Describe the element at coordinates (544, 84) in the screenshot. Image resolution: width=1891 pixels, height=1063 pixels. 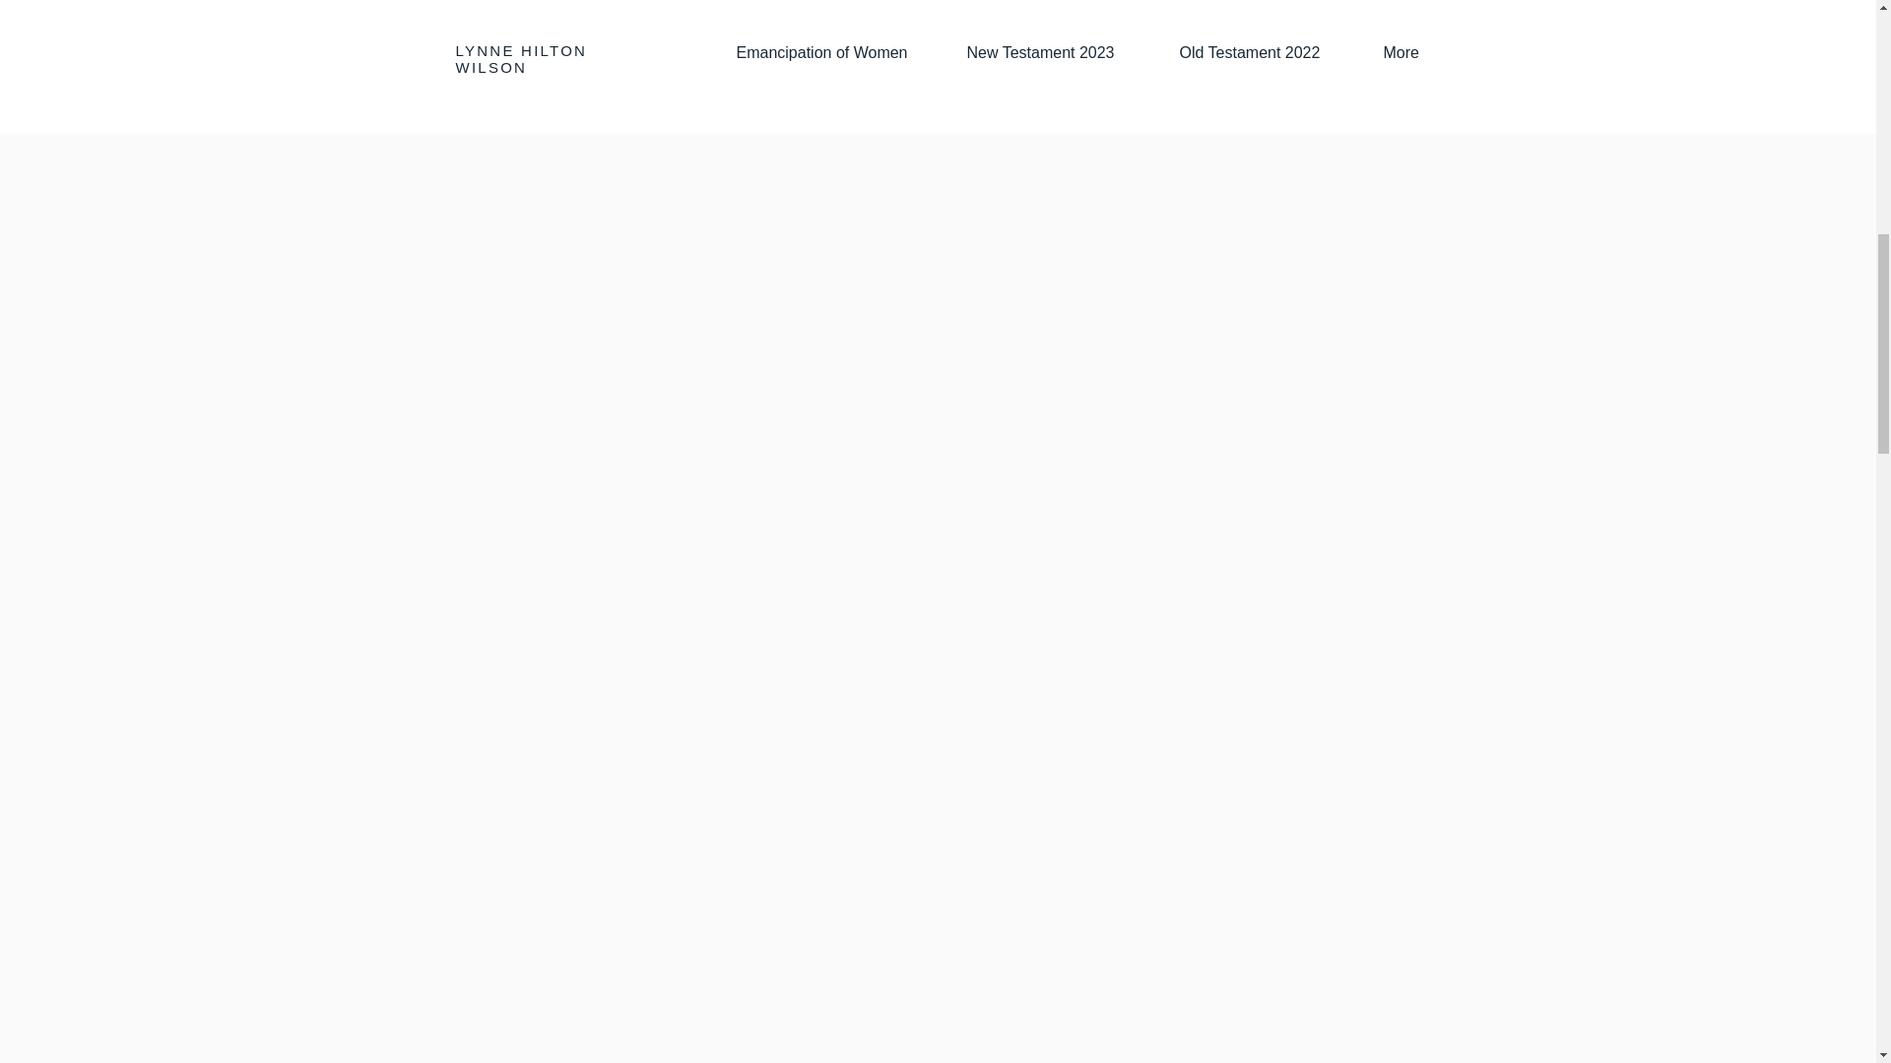
I see `Back to Institute` at that location.